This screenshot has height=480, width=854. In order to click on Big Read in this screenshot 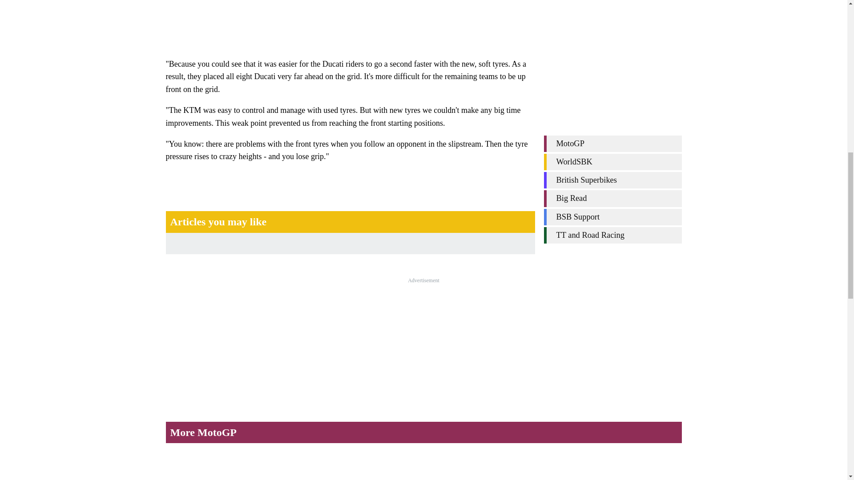, I will do `click(612, 126)`.